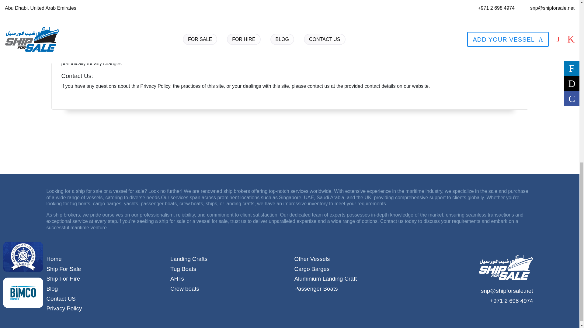 Image resolution: width=584 pixels, height=328 pixels. I want to click on Crew boats, so click(228, 289).